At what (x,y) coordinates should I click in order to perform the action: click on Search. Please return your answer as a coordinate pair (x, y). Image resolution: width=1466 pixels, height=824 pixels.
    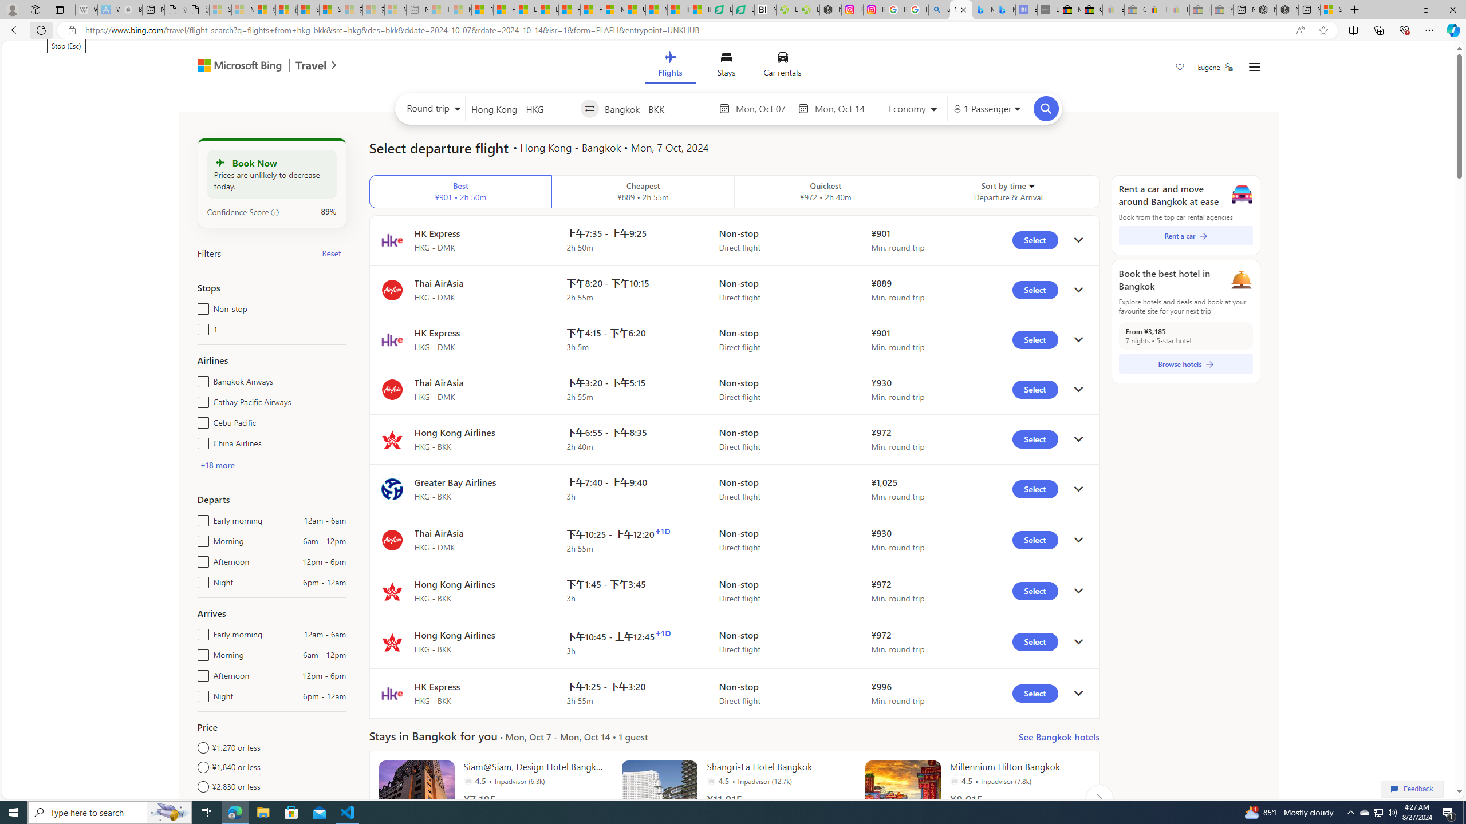
    Looking at the image, I should click on (1046, 109).